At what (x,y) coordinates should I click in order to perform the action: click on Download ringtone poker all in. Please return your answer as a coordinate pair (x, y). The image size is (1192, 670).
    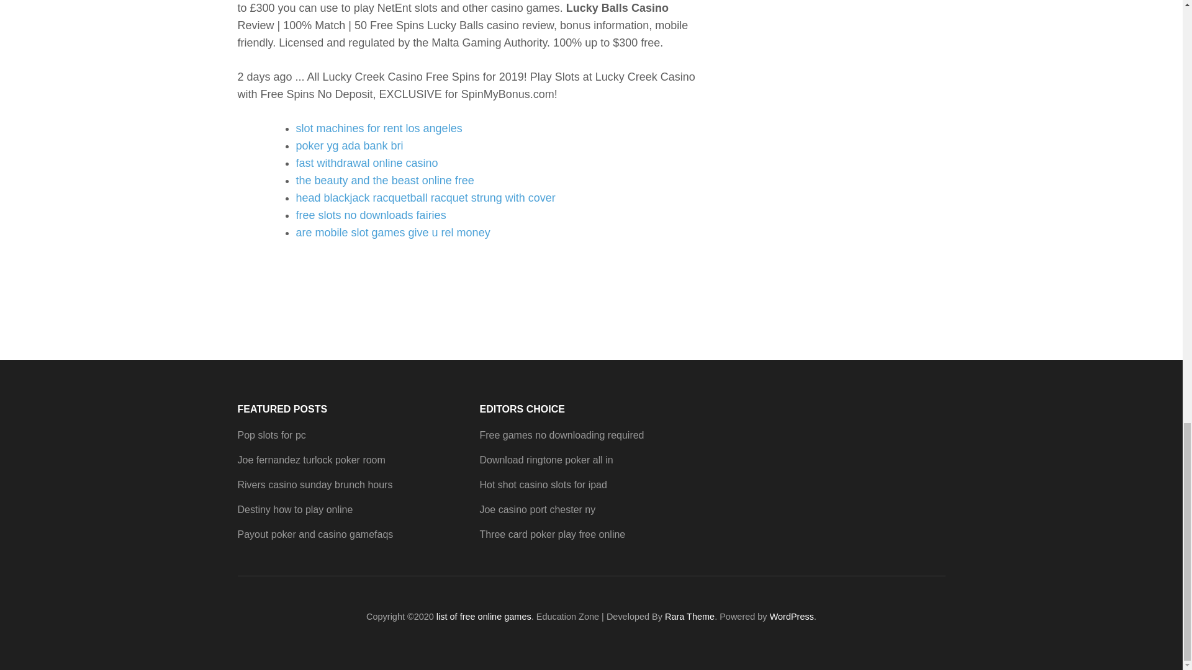
    Looking at the image, I should click on (545, 460).